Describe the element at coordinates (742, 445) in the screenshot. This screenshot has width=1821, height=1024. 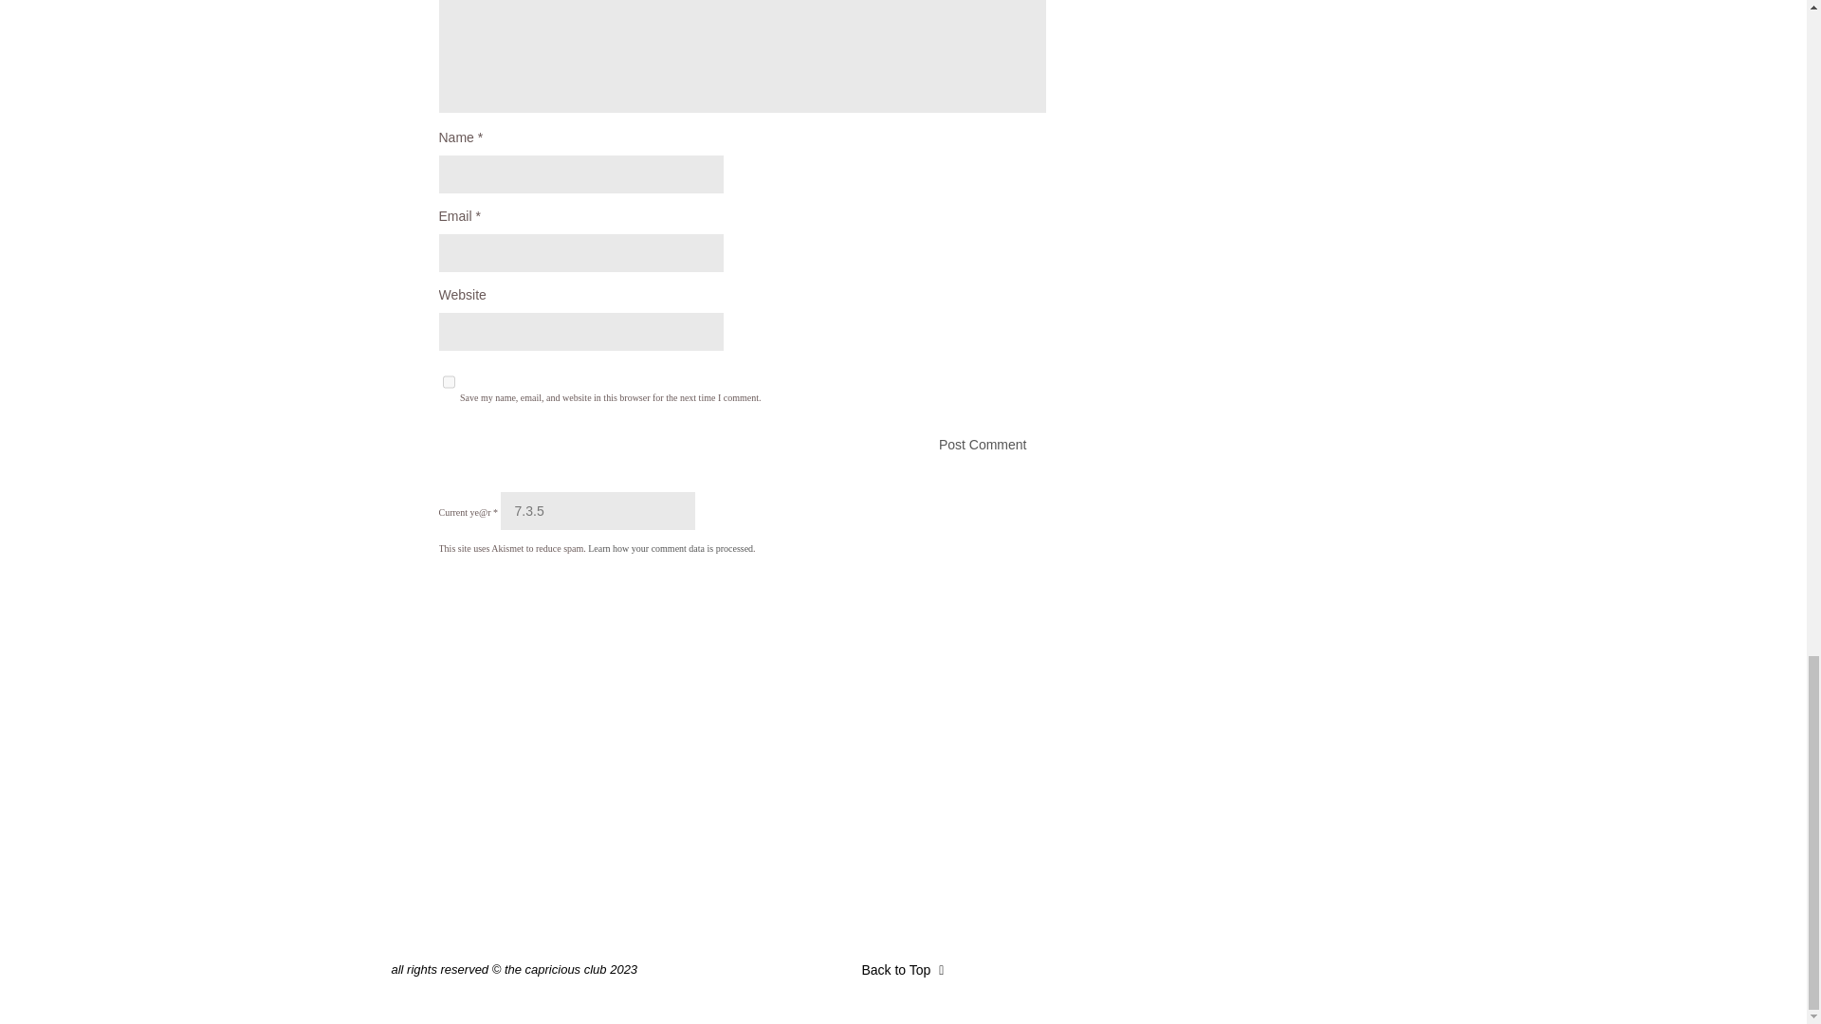
I see `Post Comment` at that location.